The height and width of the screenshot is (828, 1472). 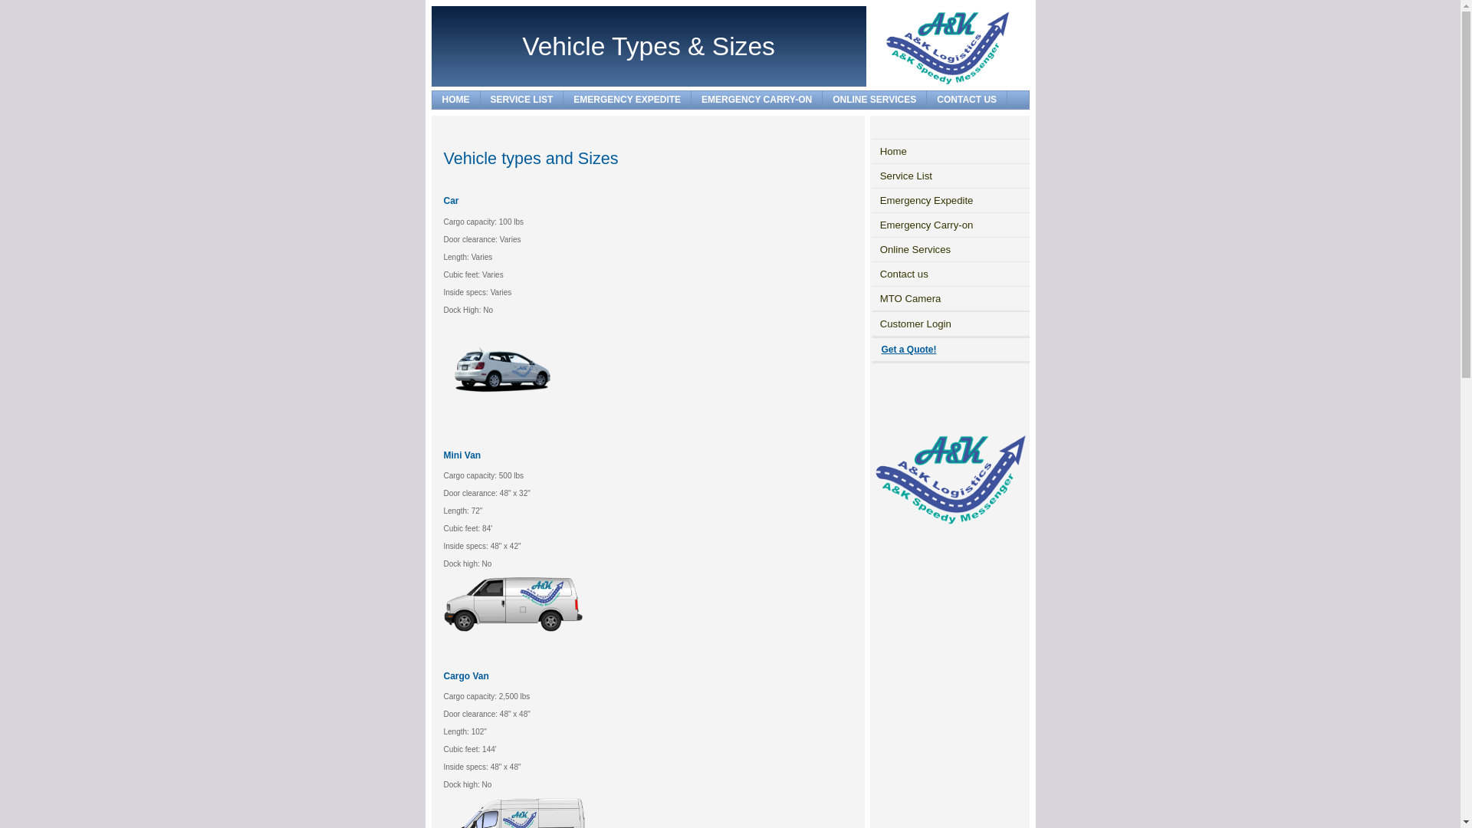 I want to click on MTO Camera, so click(x=951, y=298).